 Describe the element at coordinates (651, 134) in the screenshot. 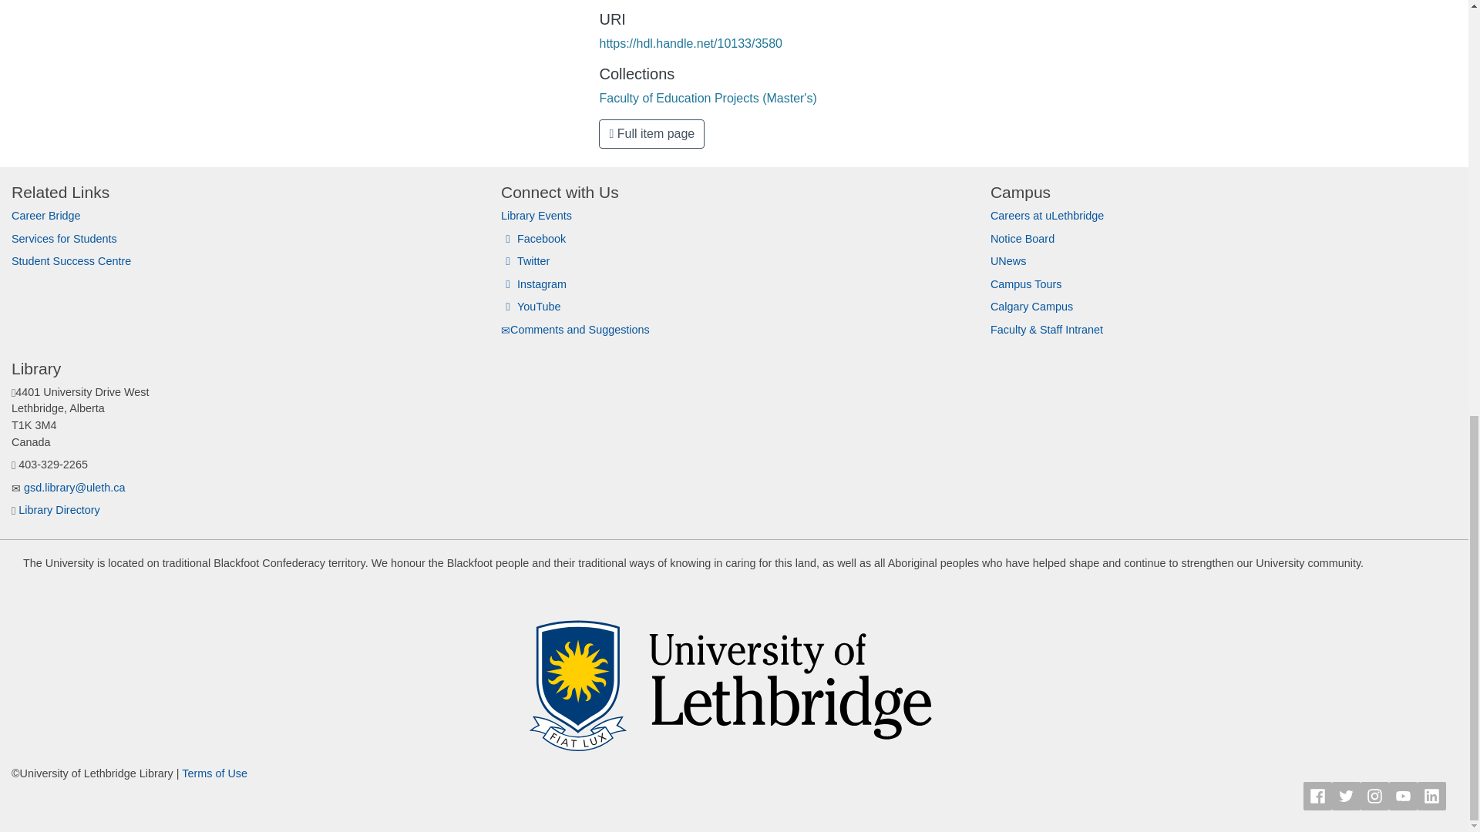

I see `Full item page` at that location.